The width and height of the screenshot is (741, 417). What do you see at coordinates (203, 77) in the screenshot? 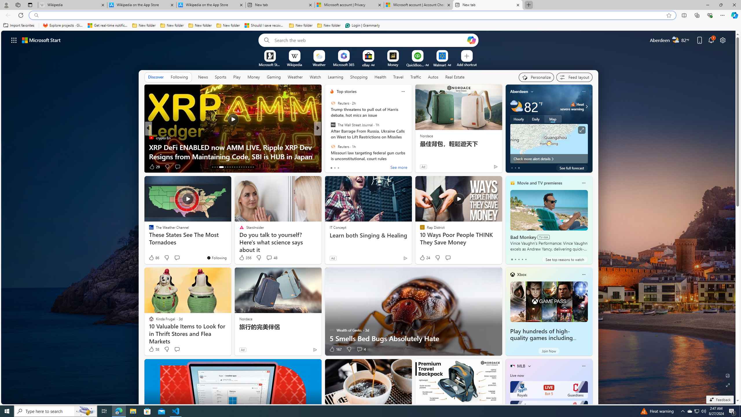
I see `News` at bounding box center [203, 77].